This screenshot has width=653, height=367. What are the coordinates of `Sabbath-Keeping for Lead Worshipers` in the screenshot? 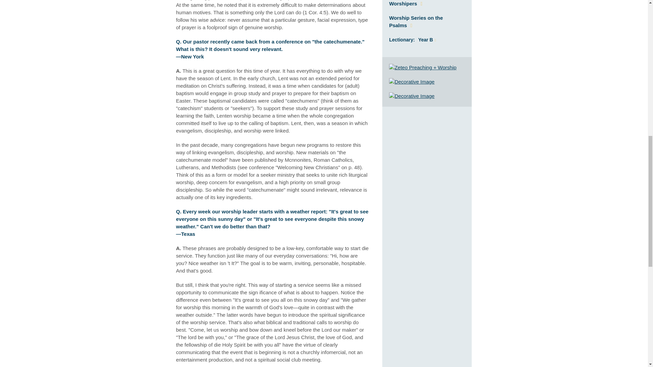 It's located at (421, 3).